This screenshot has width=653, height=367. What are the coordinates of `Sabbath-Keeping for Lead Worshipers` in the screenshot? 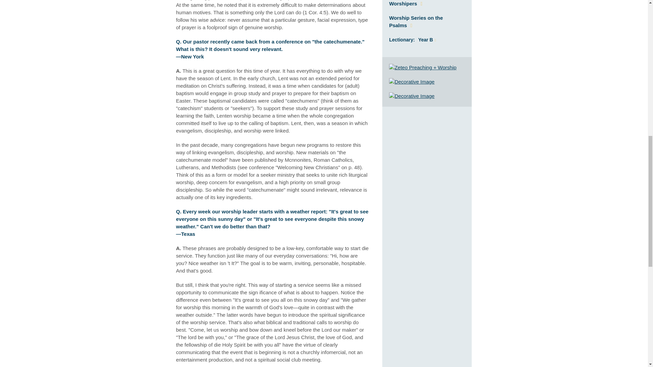 It's located at (421, 3).